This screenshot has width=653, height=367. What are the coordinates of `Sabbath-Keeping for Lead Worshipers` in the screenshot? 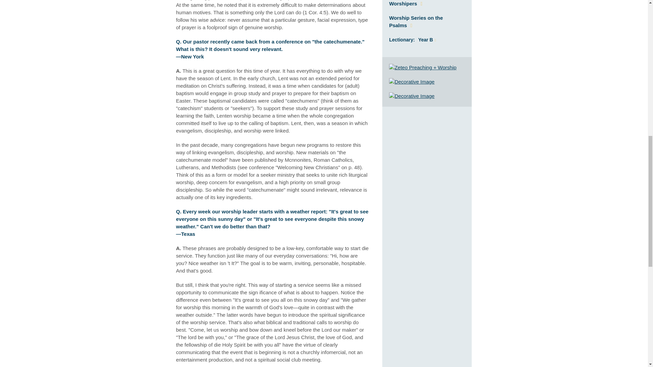 It's located at (421, 3).